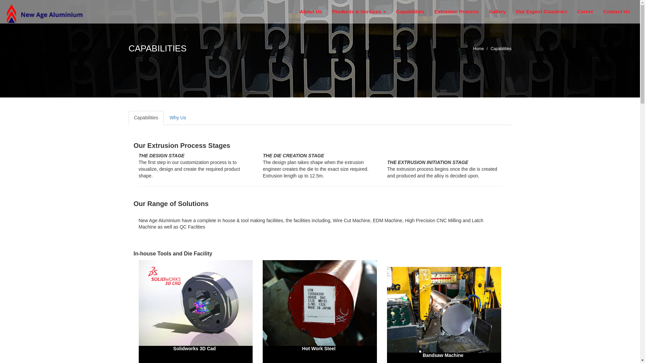  Describe the element at coordinates (311, 11) in the screenshot. I see `About Us` at that location.